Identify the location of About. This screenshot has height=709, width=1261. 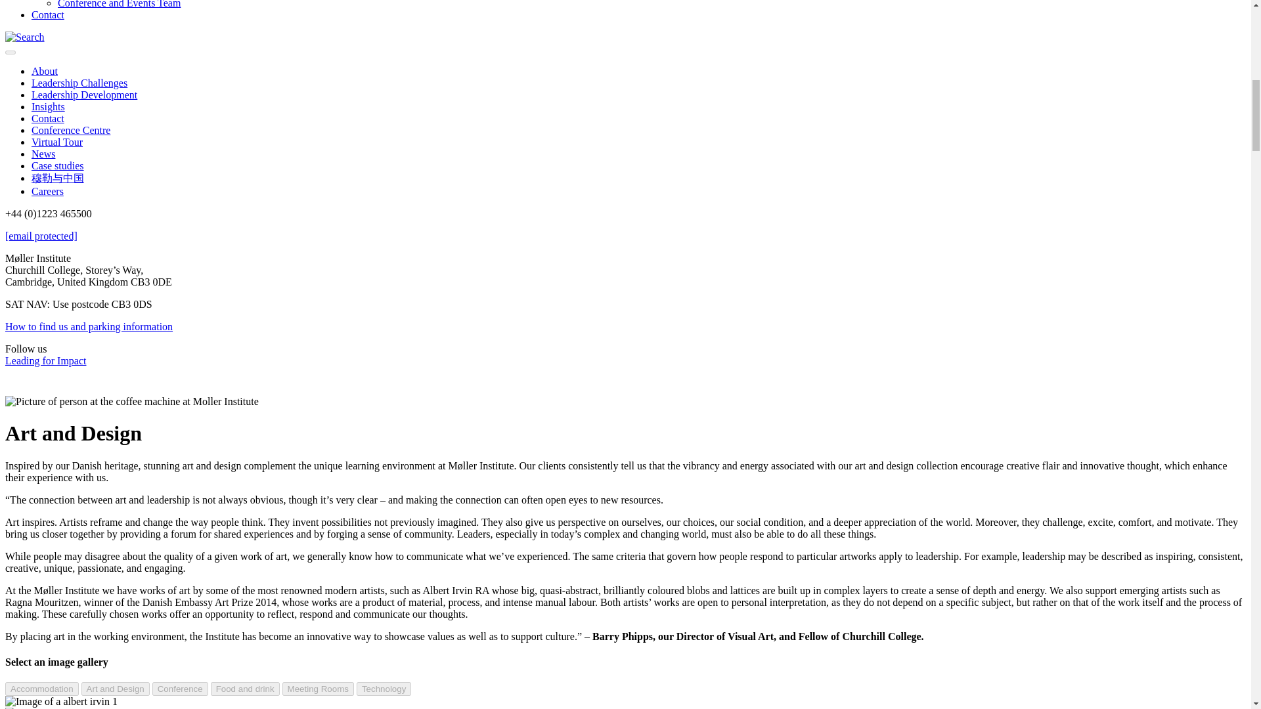
(45, 71).